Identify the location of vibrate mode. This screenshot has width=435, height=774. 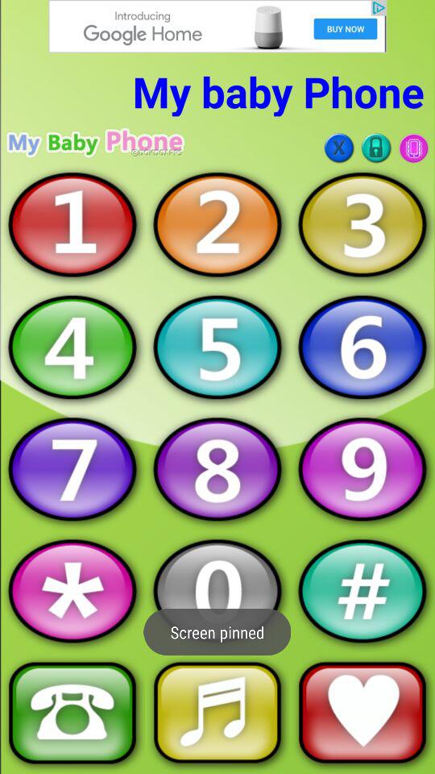
(413, 148).